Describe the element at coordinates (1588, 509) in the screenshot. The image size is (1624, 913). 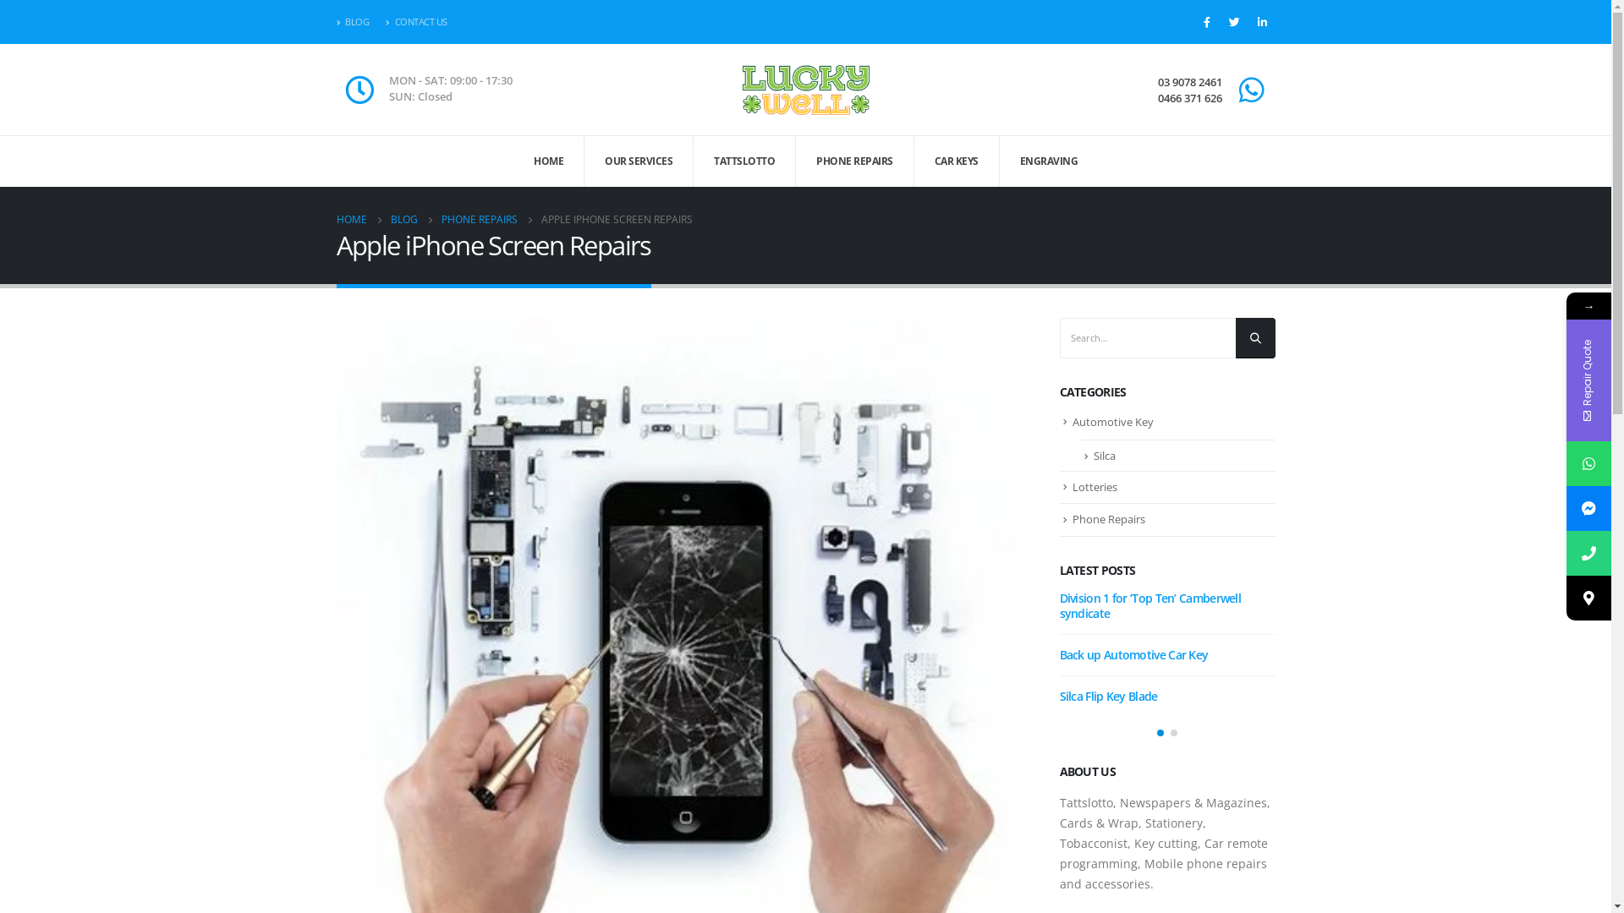
I see `luckywellcamberwell` at that location.